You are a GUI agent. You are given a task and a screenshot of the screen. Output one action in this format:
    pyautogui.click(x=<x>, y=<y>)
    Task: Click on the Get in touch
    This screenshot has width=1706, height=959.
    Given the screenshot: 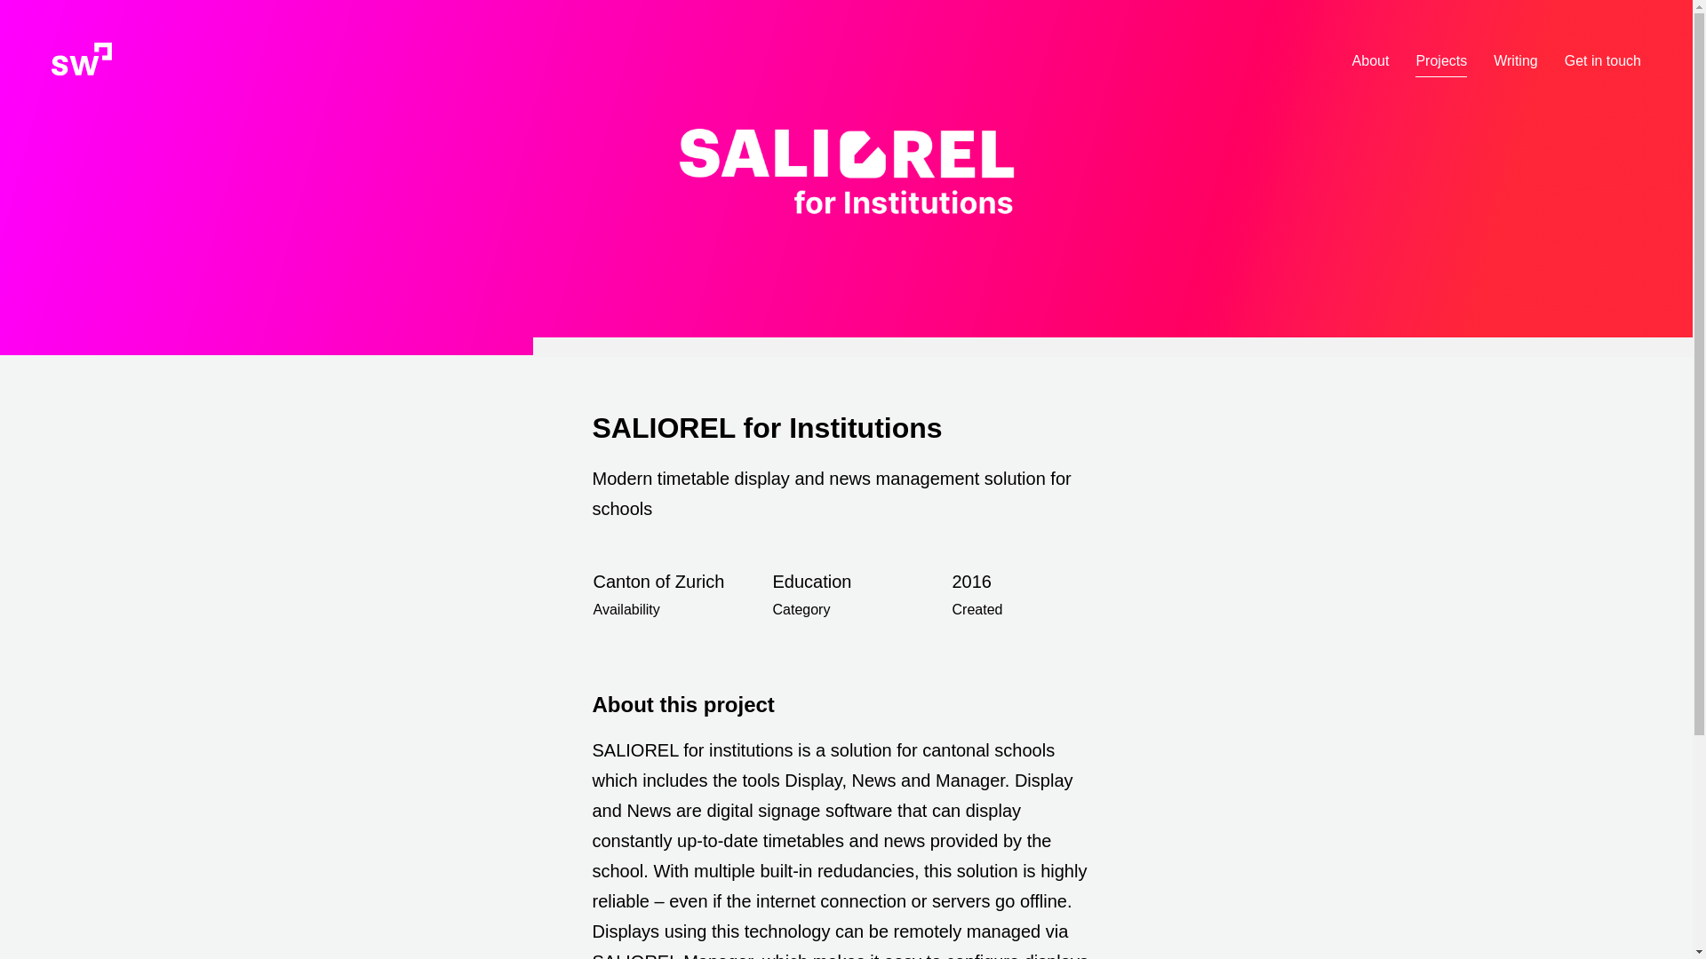 What is the action you would take?
    pyautogui.click(x=1603, y=61)
    